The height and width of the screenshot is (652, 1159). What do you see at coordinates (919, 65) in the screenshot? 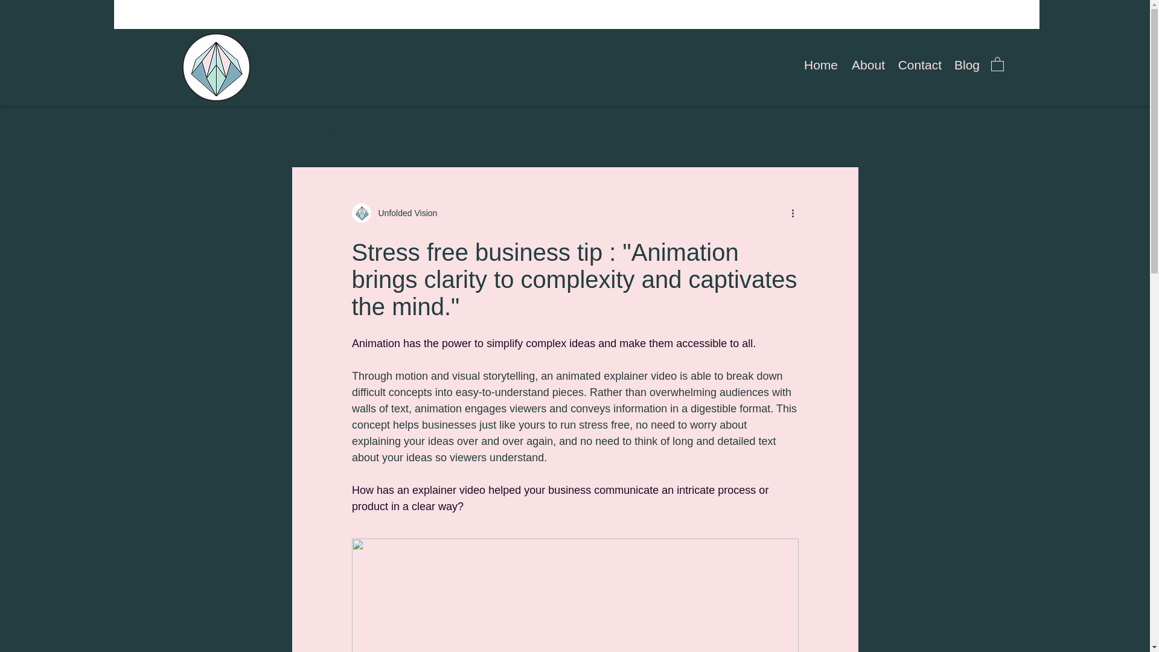
I see `Contact` at bounding box center [919, 65].